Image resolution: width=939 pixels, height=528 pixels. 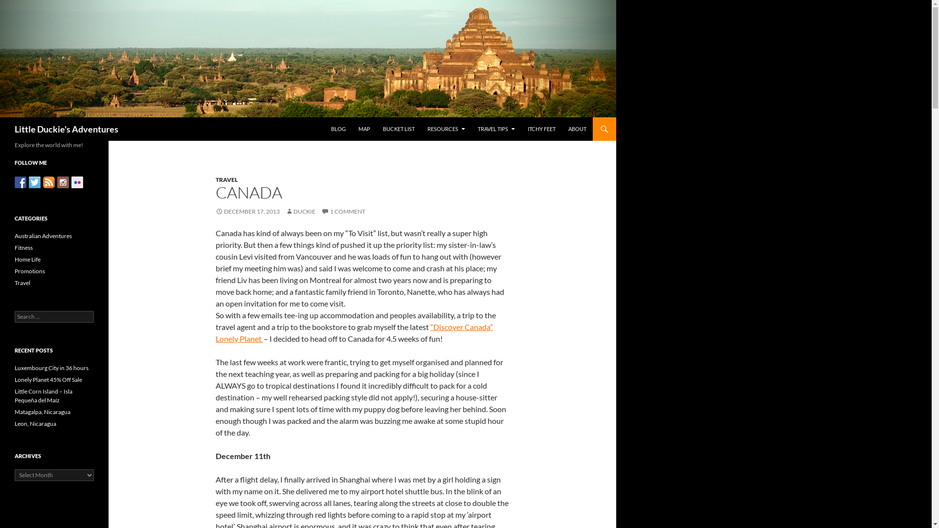 I want to click on ITCHY FEET, so click(x=542, y=129).